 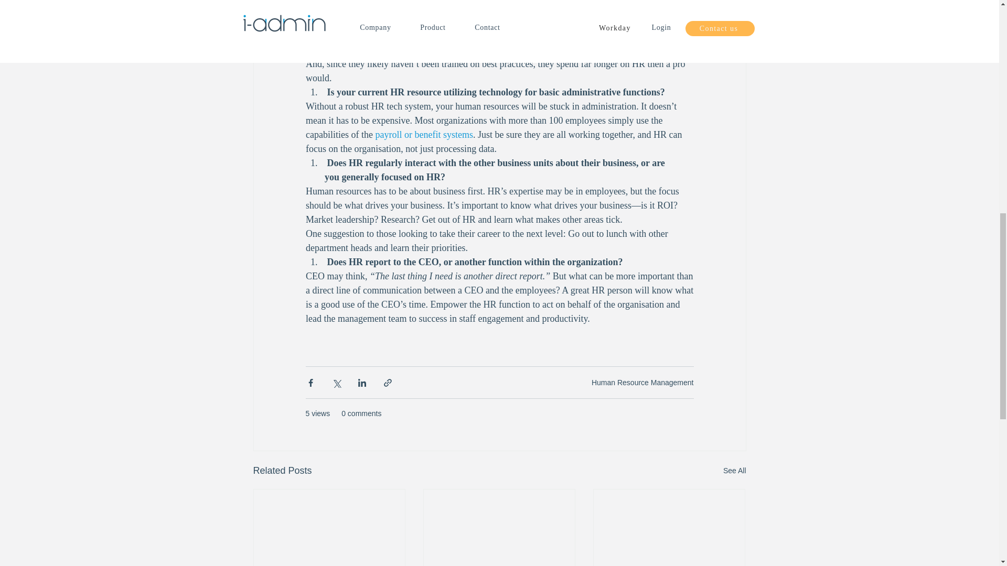 I want to click on payroll or benefit systems, so click(x=423, y=134).